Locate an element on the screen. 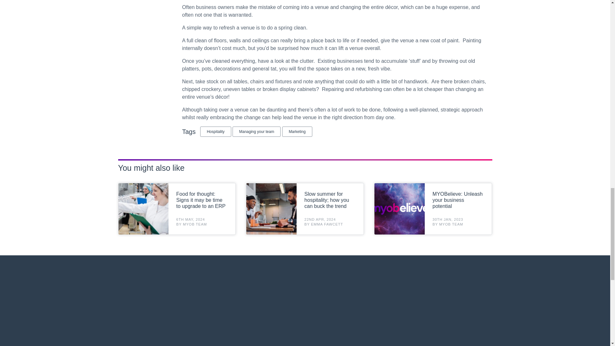 The height and width of the screenshot is (346, 615). Marketing is located at coordinates (297, 131).